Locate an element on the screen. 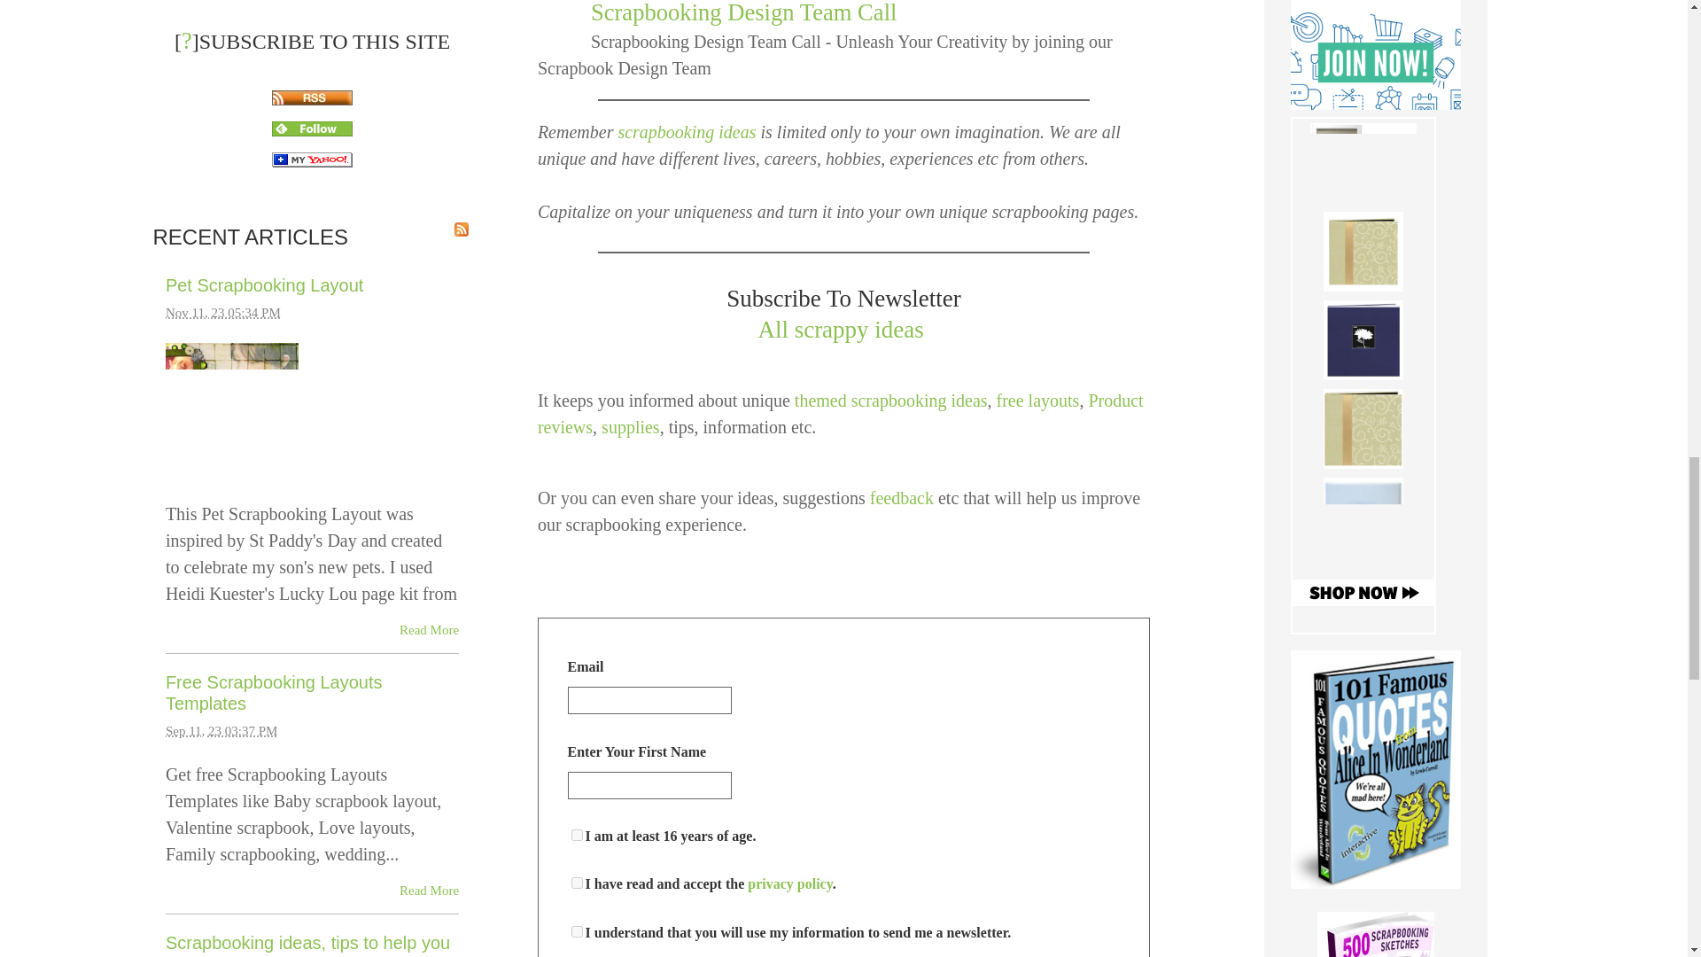 This screenshot has height=957, width=1701. scrapbooking ideas is located at coordinates (686, 131).